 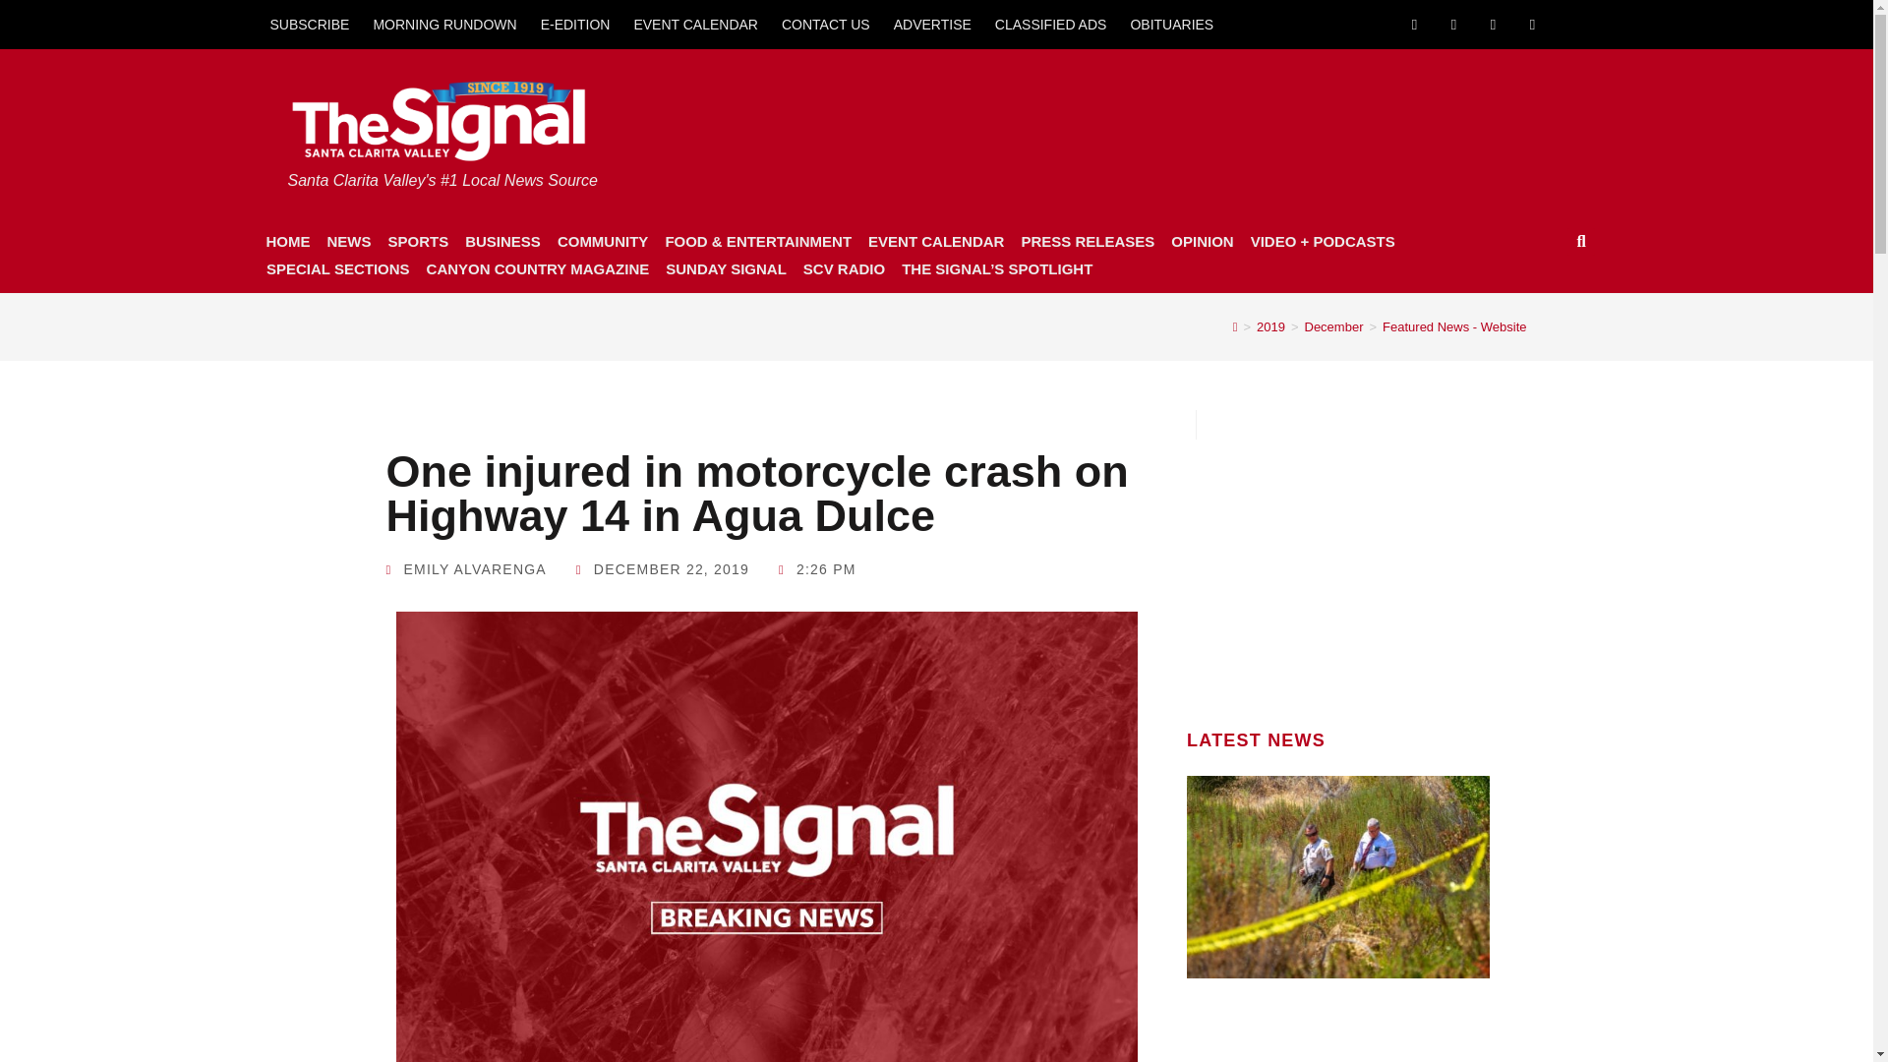 What do you see at coordinates (417, 242) in the screenshot?
I see `SPORTS` at bounding box center [417, 242].